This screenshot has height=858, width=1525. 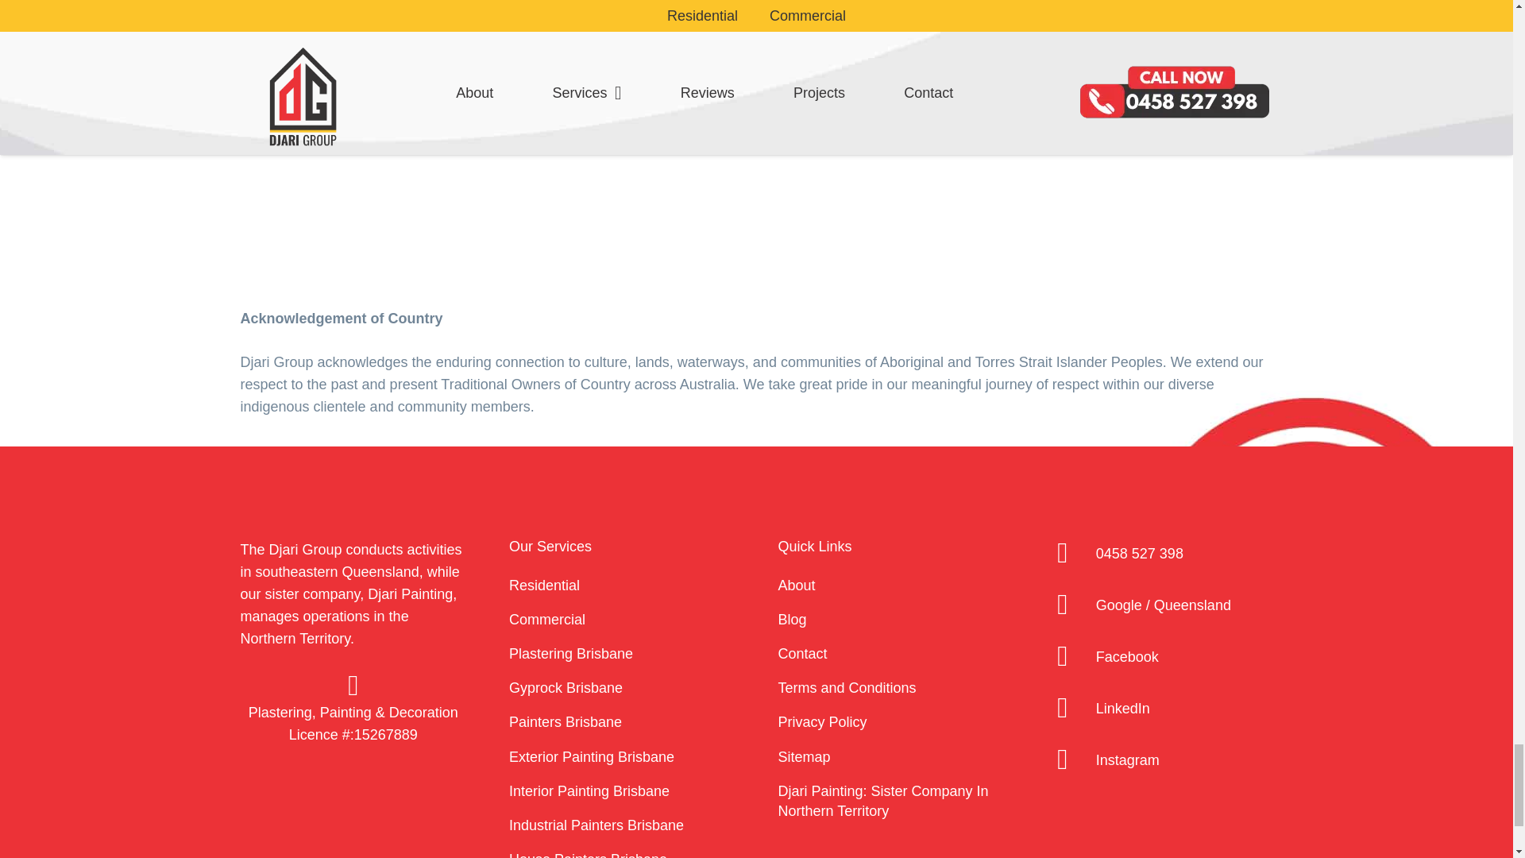 I want to click on Exterior Painting Brisbane, so click(x=591, y=756).